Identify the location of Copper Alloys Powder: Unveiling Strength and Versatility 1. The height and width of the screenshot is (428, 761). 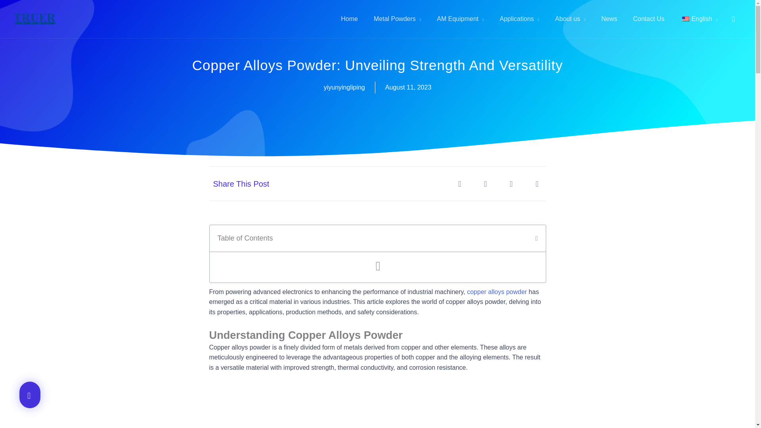
(377, 406).